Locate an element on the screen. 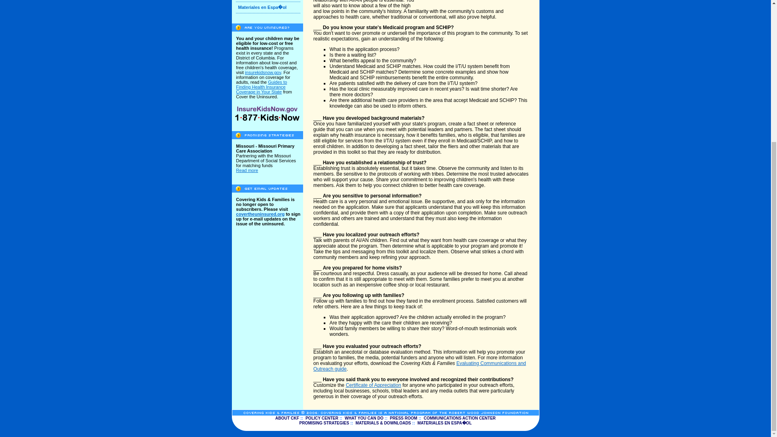  Certificate of Appreciation is located at coordinates (373, 385).